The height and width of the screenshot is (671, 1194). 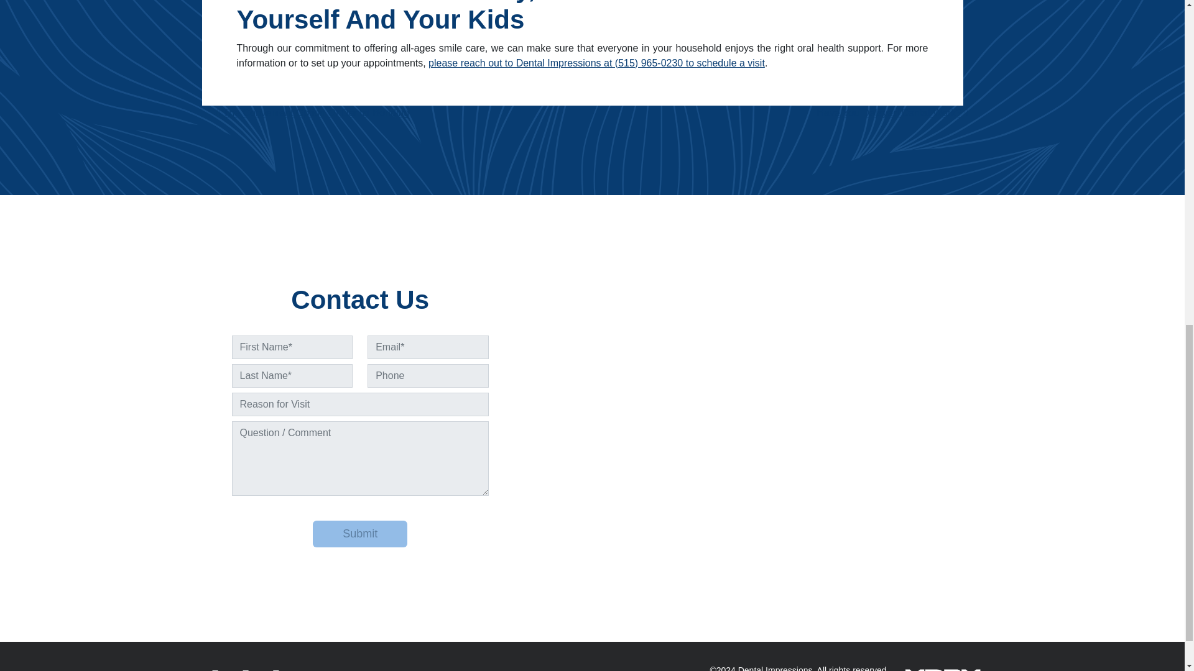 I want to click on  The Convenient Option Of Dental Bonding, so click(x=312, y=112).